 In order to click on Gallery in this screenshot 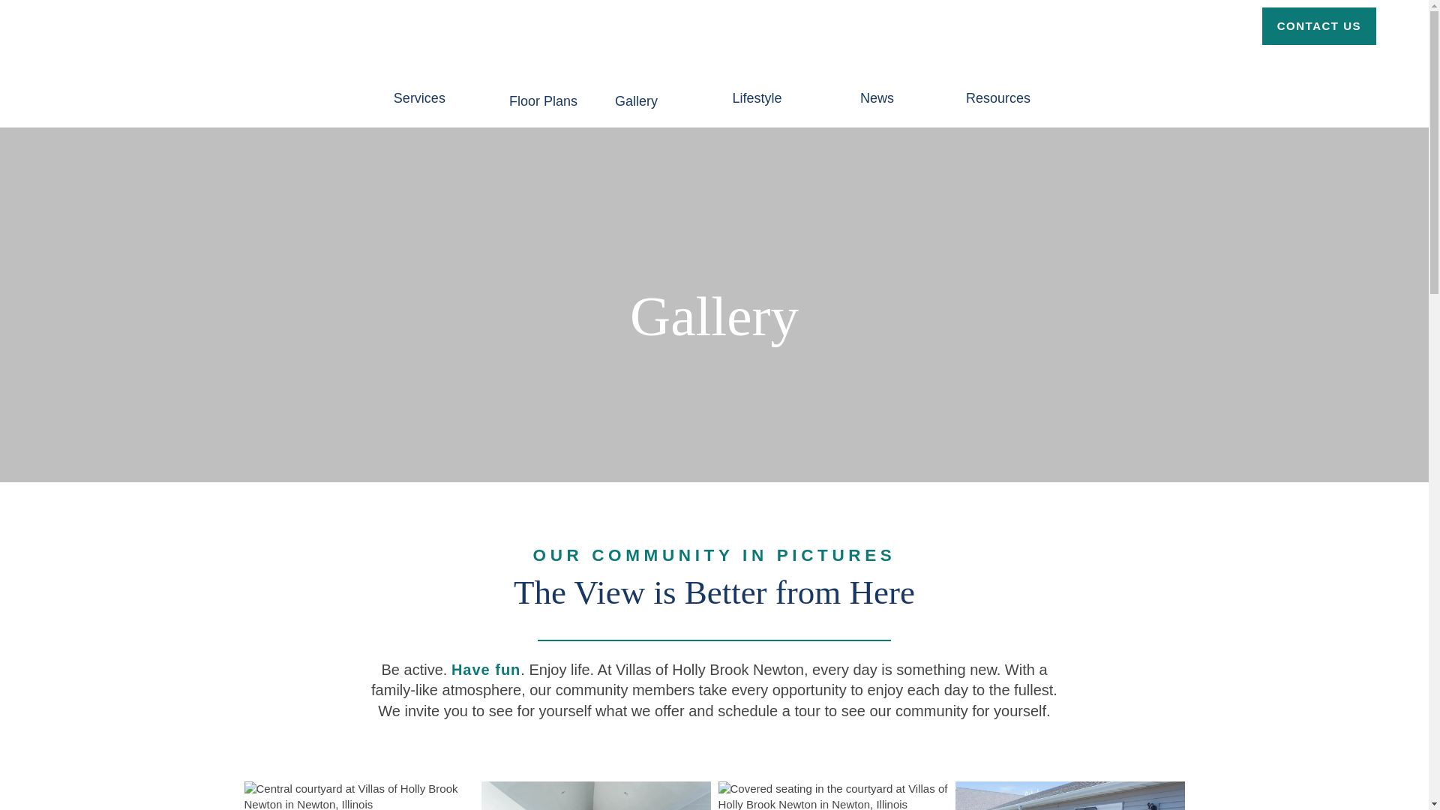, I will do `click(636, 90)`.